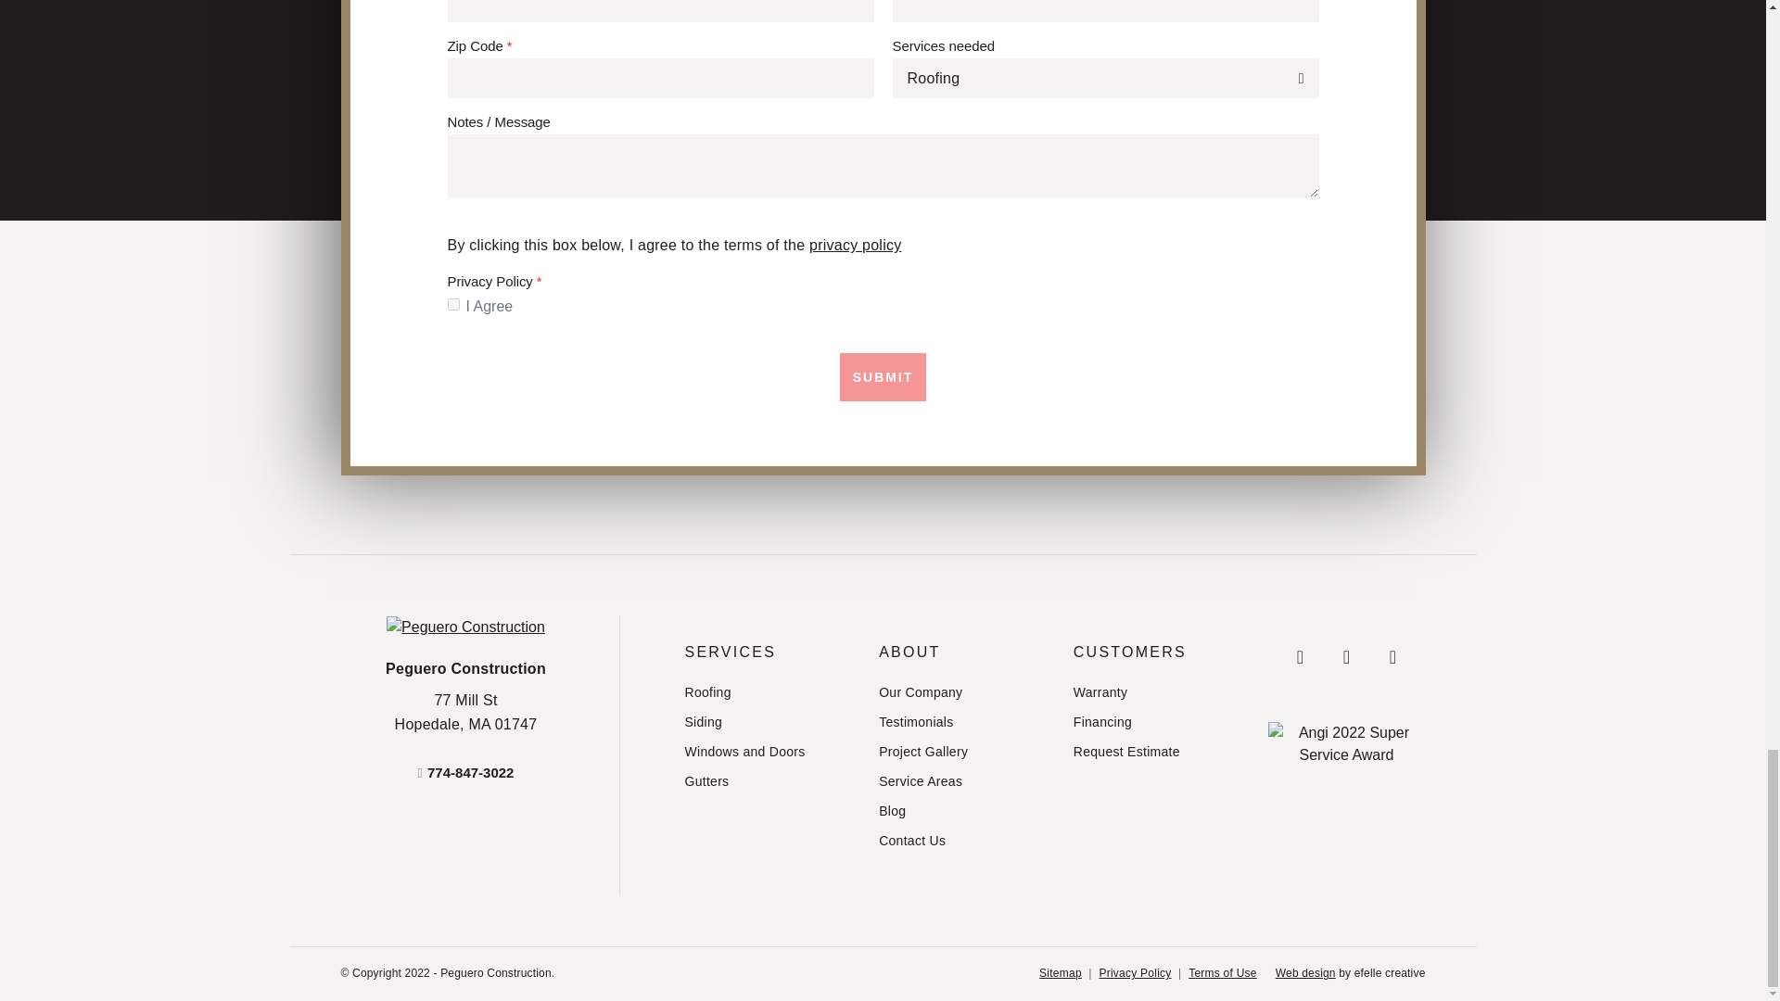 The height and width of the screenshot is (1001, 1780). Describe the element at coordinates (465, 773) in the screenshot. I see `774-847-3022` at that location.